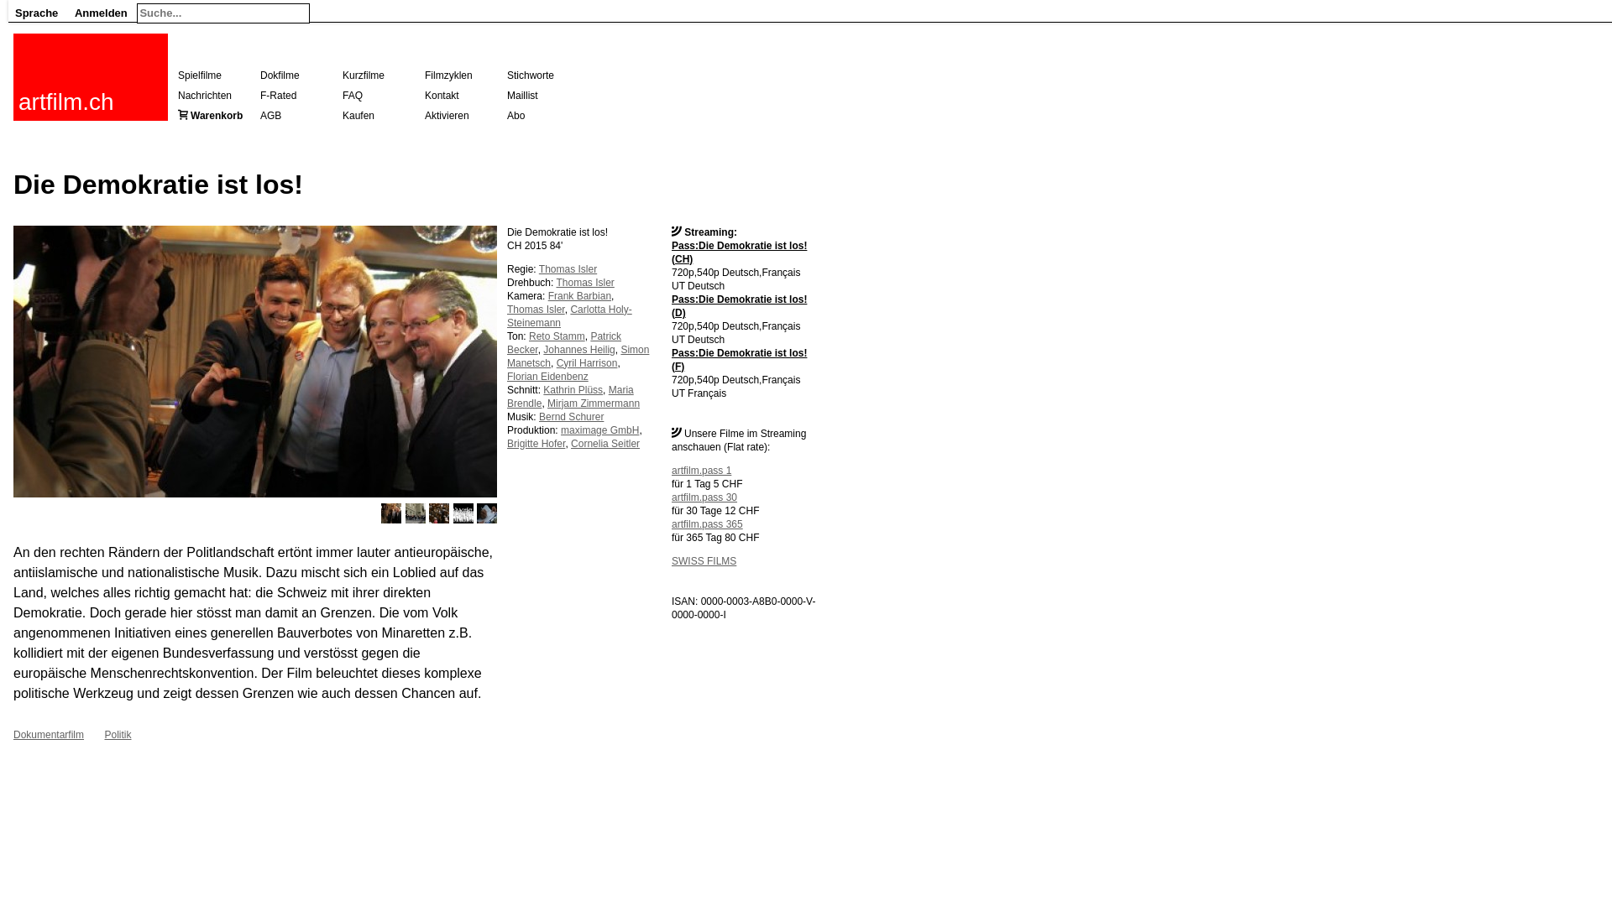  What do you see at coordinates (279, 96) in the screenshot?
I see `F-Rated` at bounding box center [279, 96].